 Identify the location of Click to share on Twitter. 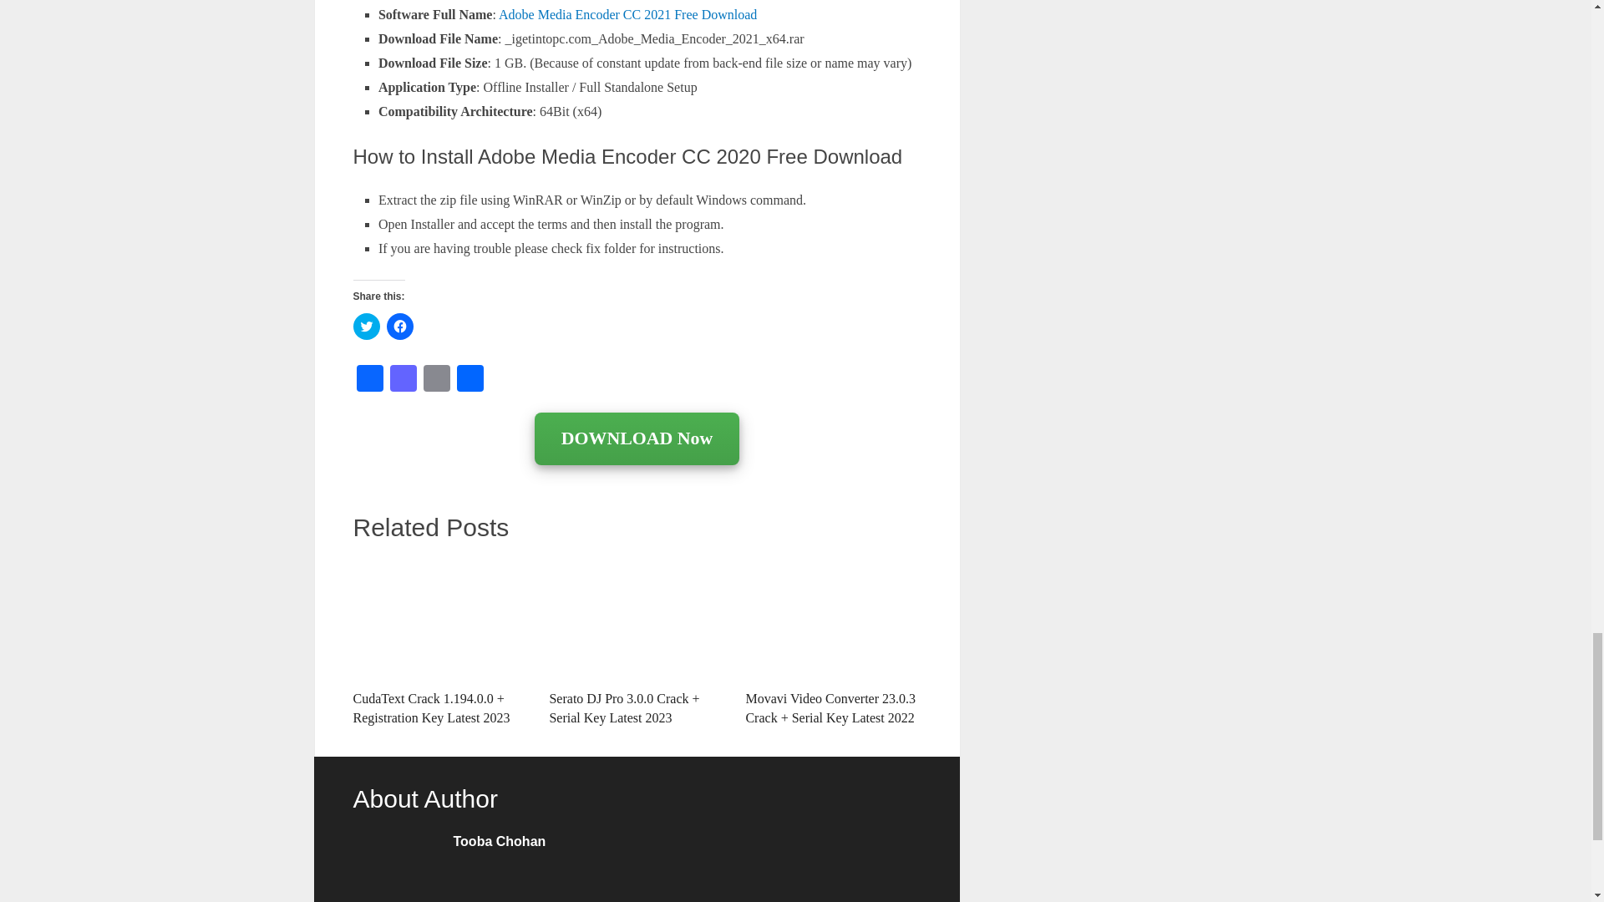
(366, 326).